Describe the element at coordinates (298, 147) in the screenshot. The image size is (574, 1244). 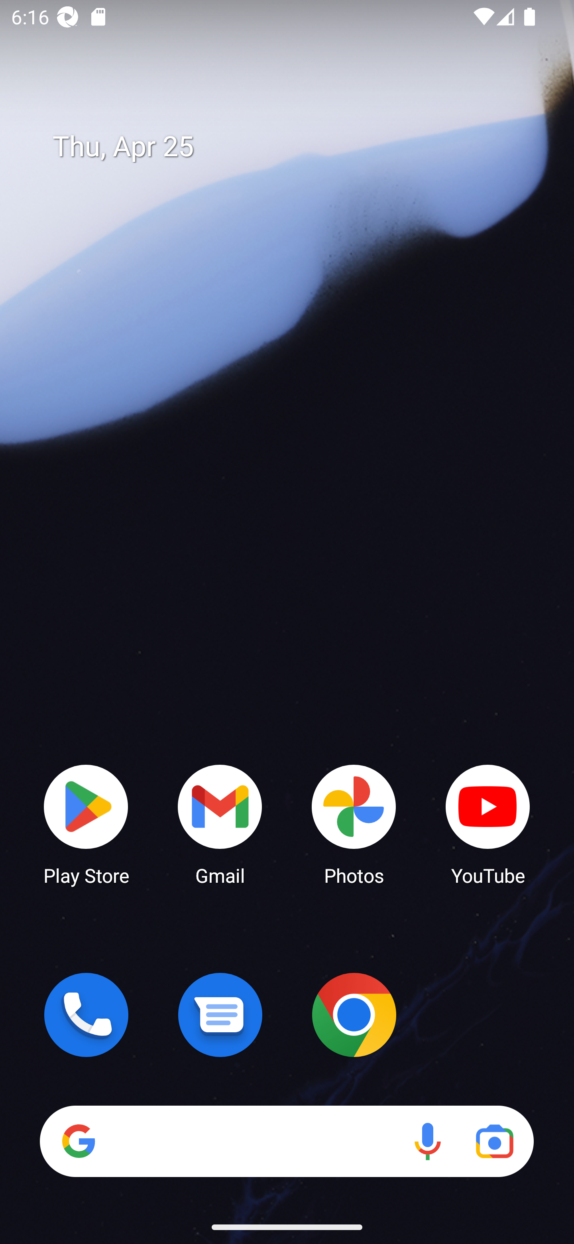
I see `Thu, Apr 25` at that location.